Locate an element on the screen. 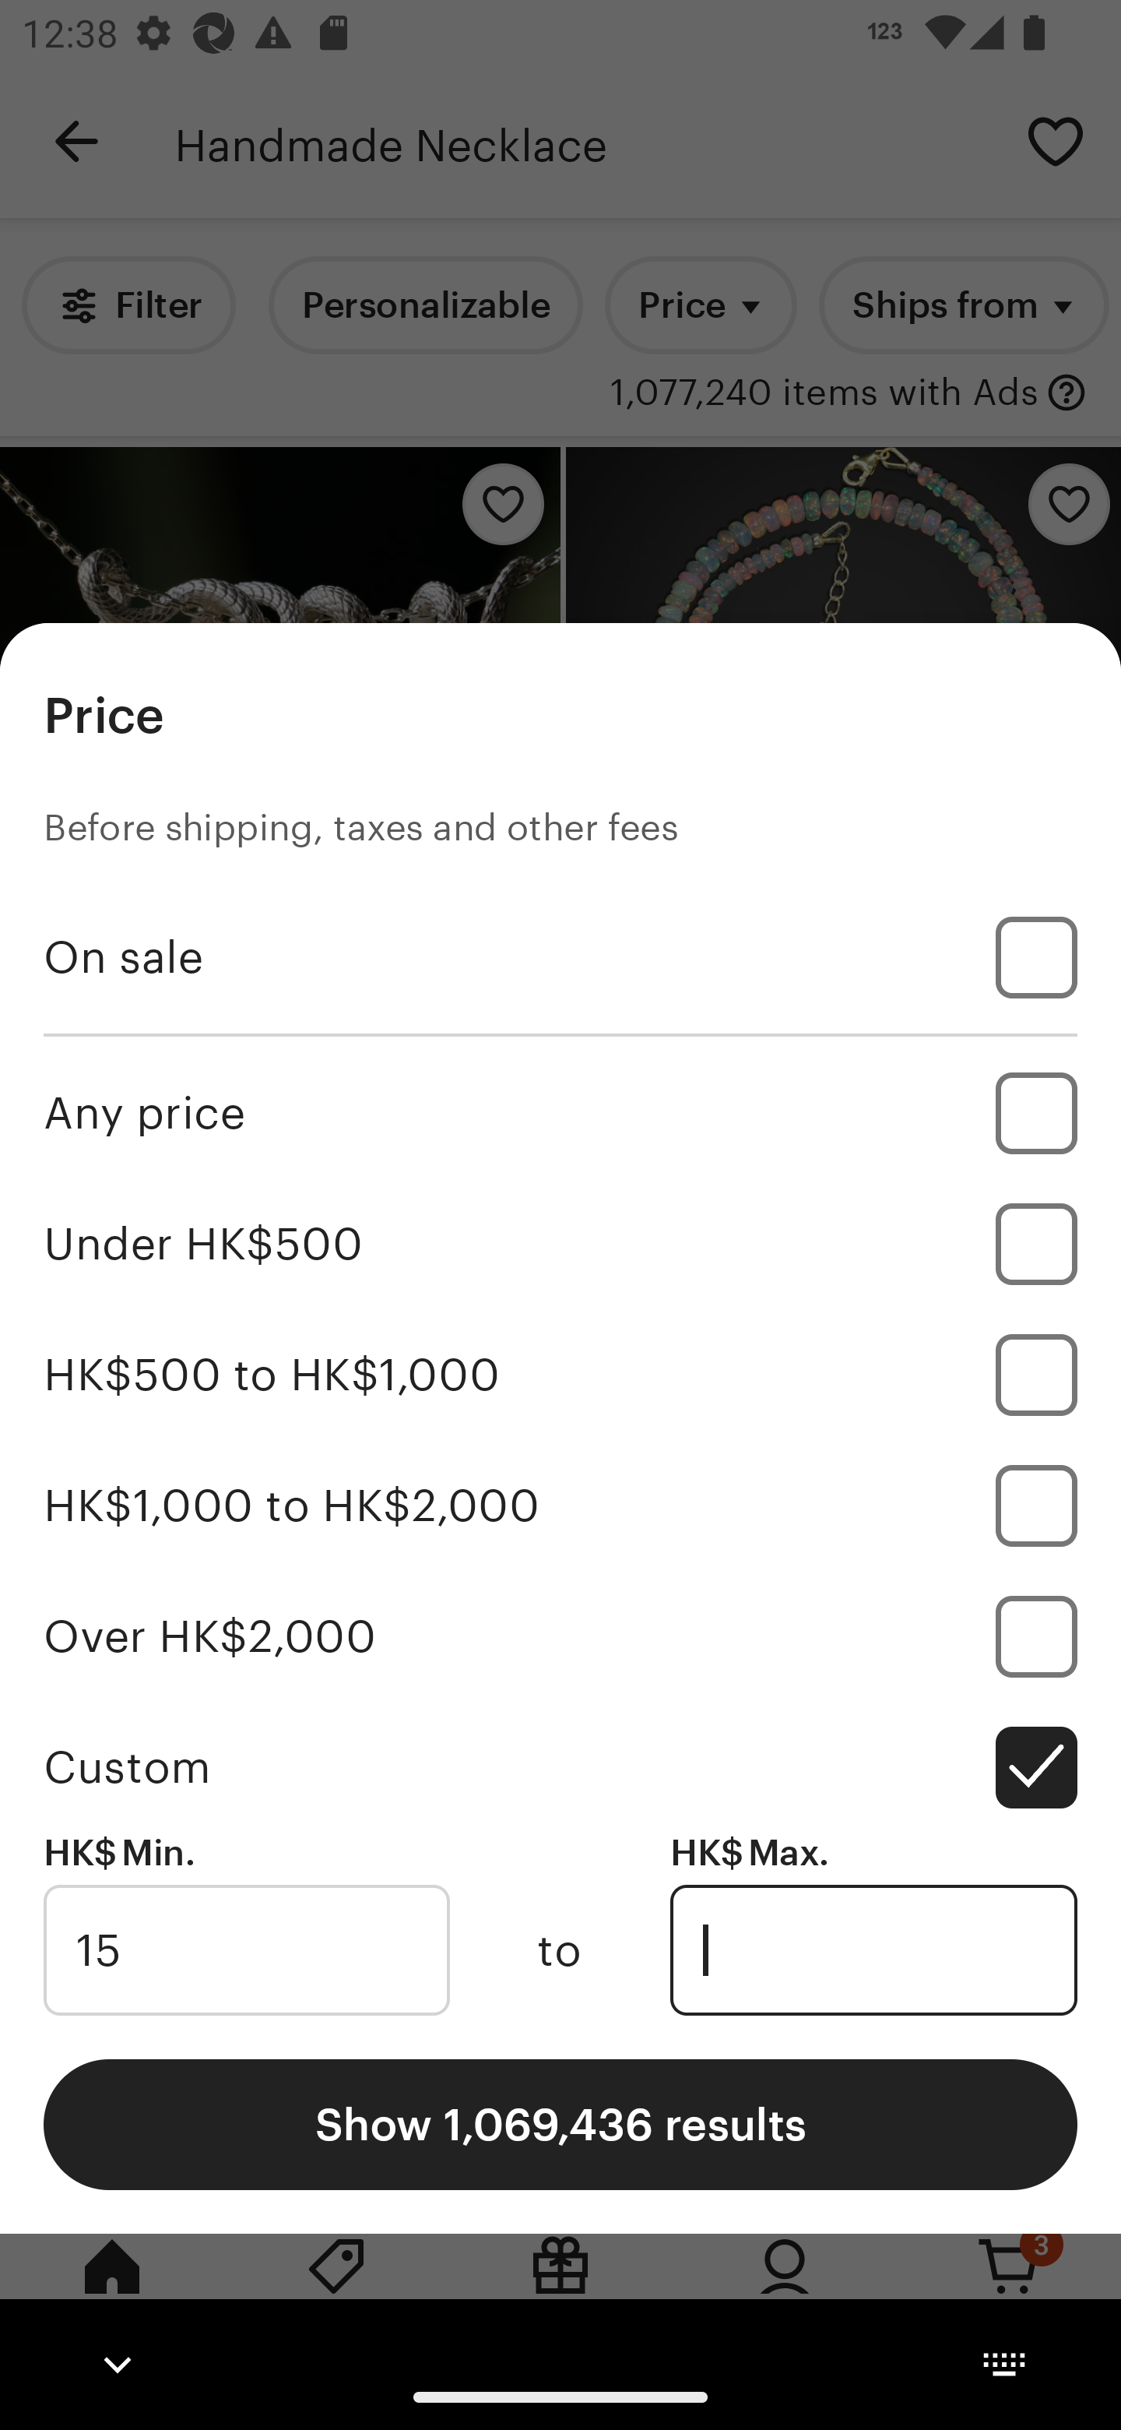  On sale is located at coordinates (560, 957).